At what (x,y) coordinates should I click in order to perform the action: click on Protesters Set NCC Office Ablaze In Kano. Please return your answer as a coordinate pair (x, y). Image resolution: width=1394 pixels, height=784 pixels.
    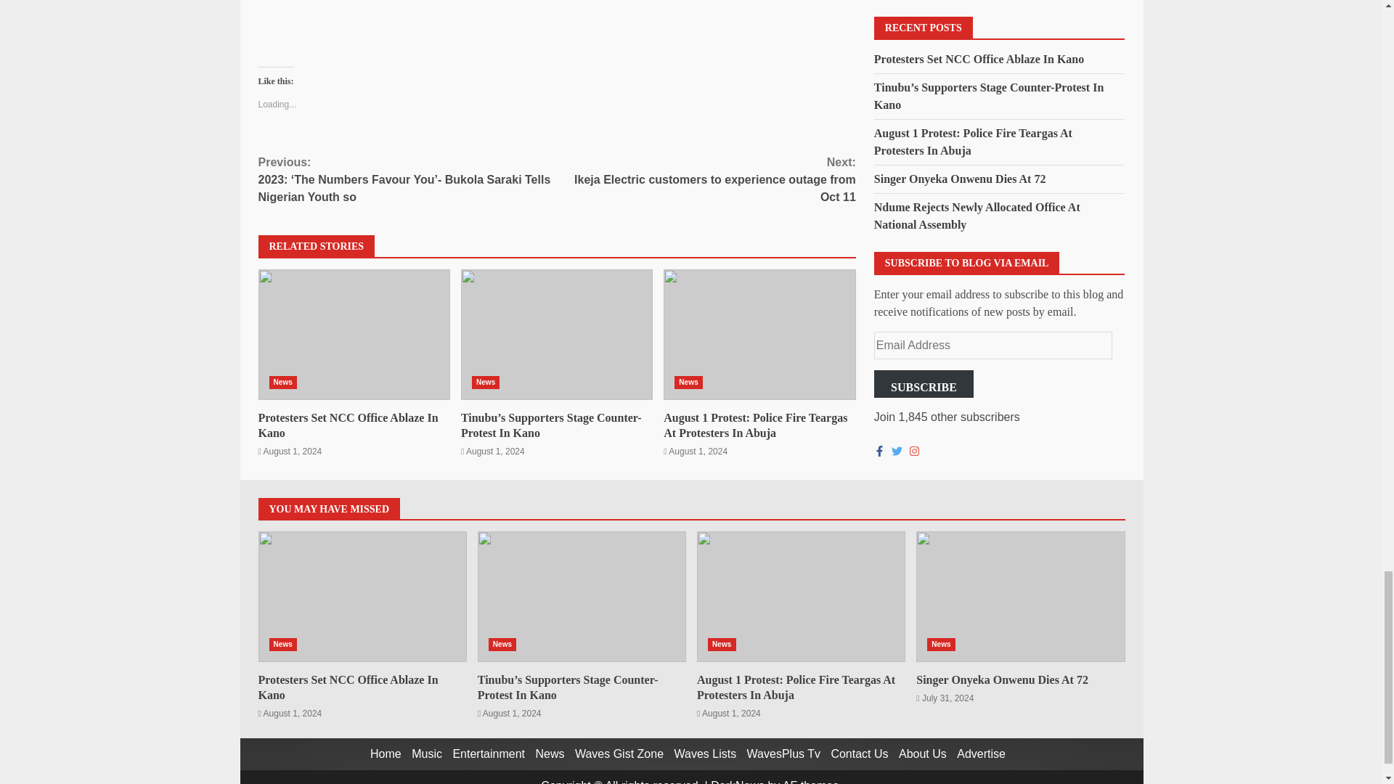
    Looking at the image, I should click on (354, 334).